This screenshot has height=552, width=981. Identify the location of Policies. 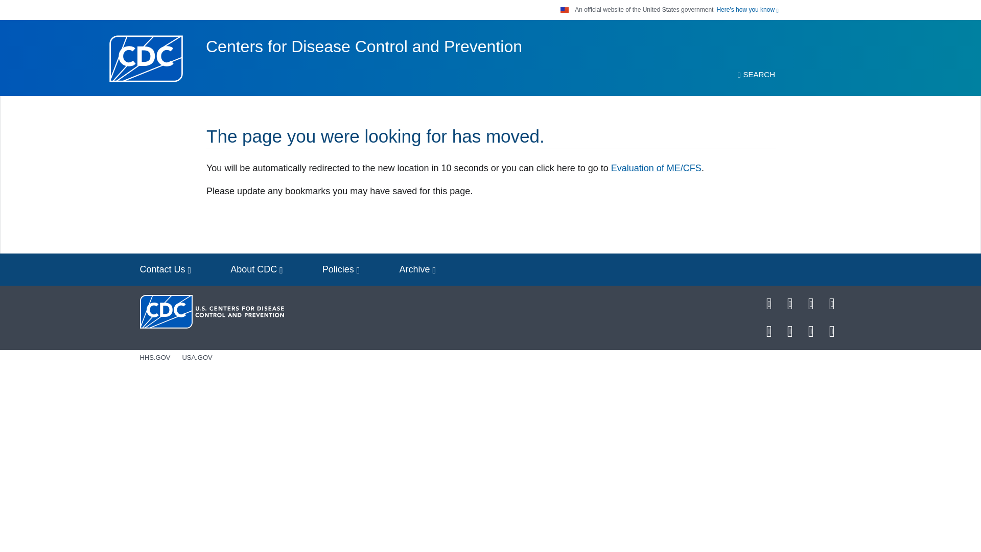
(341, 269).